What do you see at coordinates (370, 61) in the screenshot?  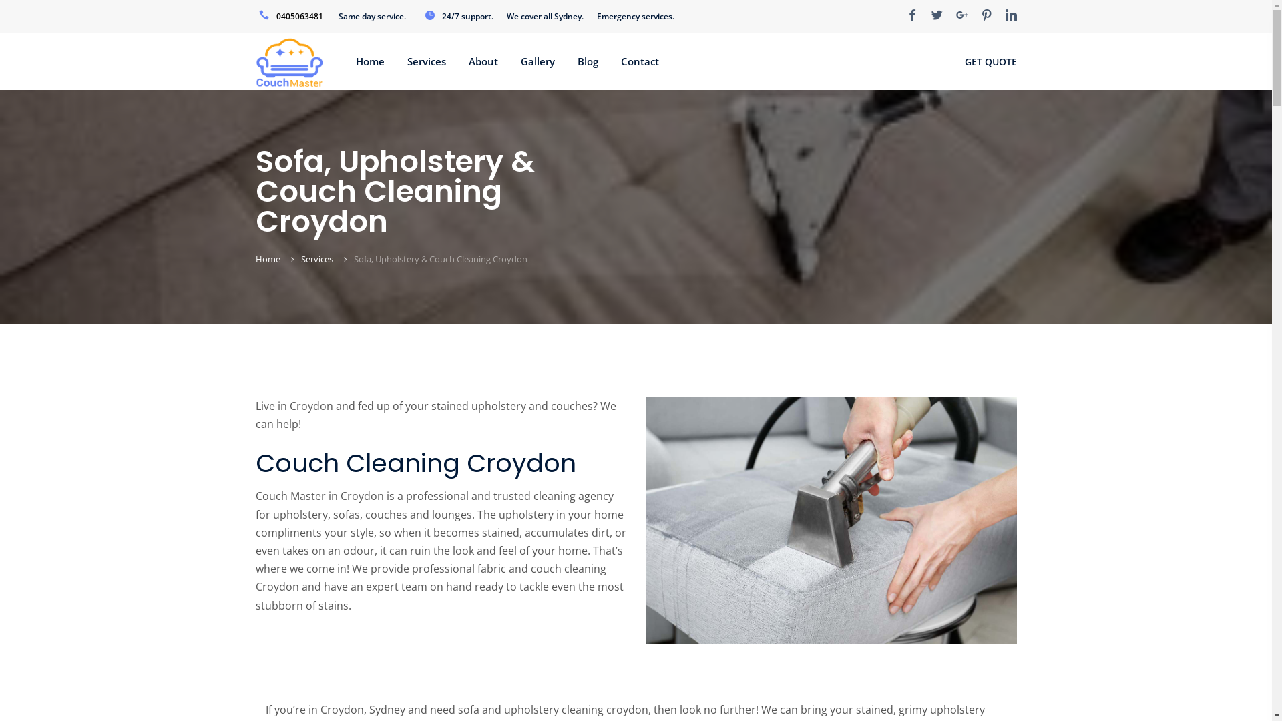 I see `Home` at bounding box center [370, 61].